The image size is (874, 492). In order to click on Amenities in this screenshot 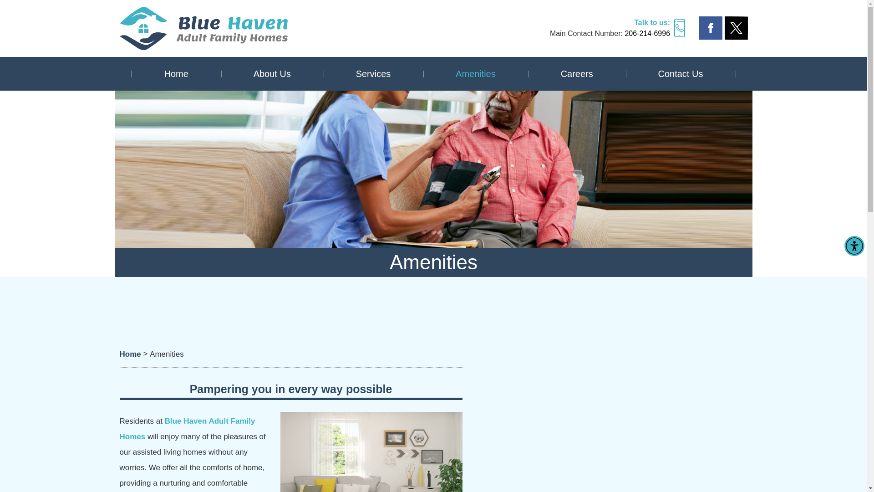, I will do `click(475, 74)`.